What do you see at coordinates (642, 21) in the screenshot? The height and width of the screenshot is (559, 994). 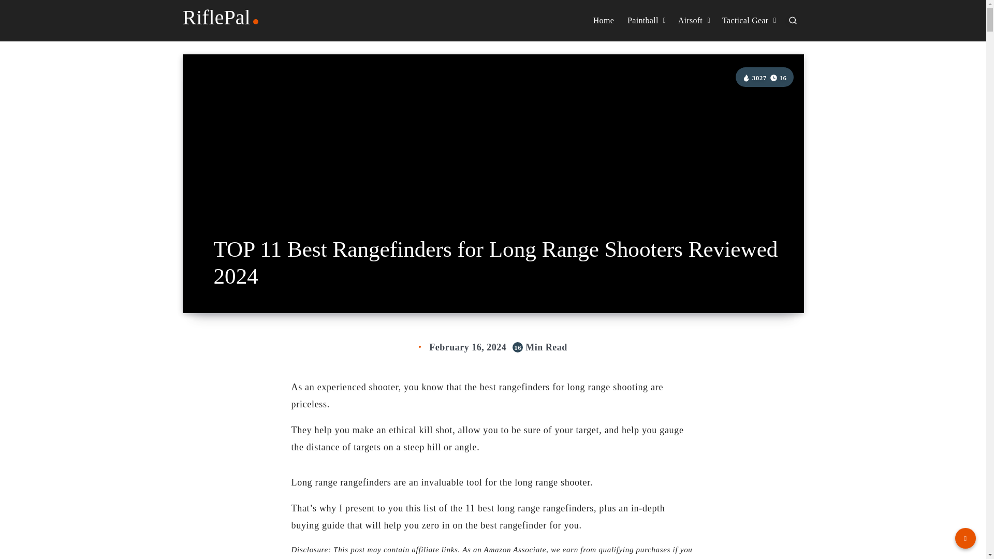 I see `Paintball` at bounding box center [642, 21].